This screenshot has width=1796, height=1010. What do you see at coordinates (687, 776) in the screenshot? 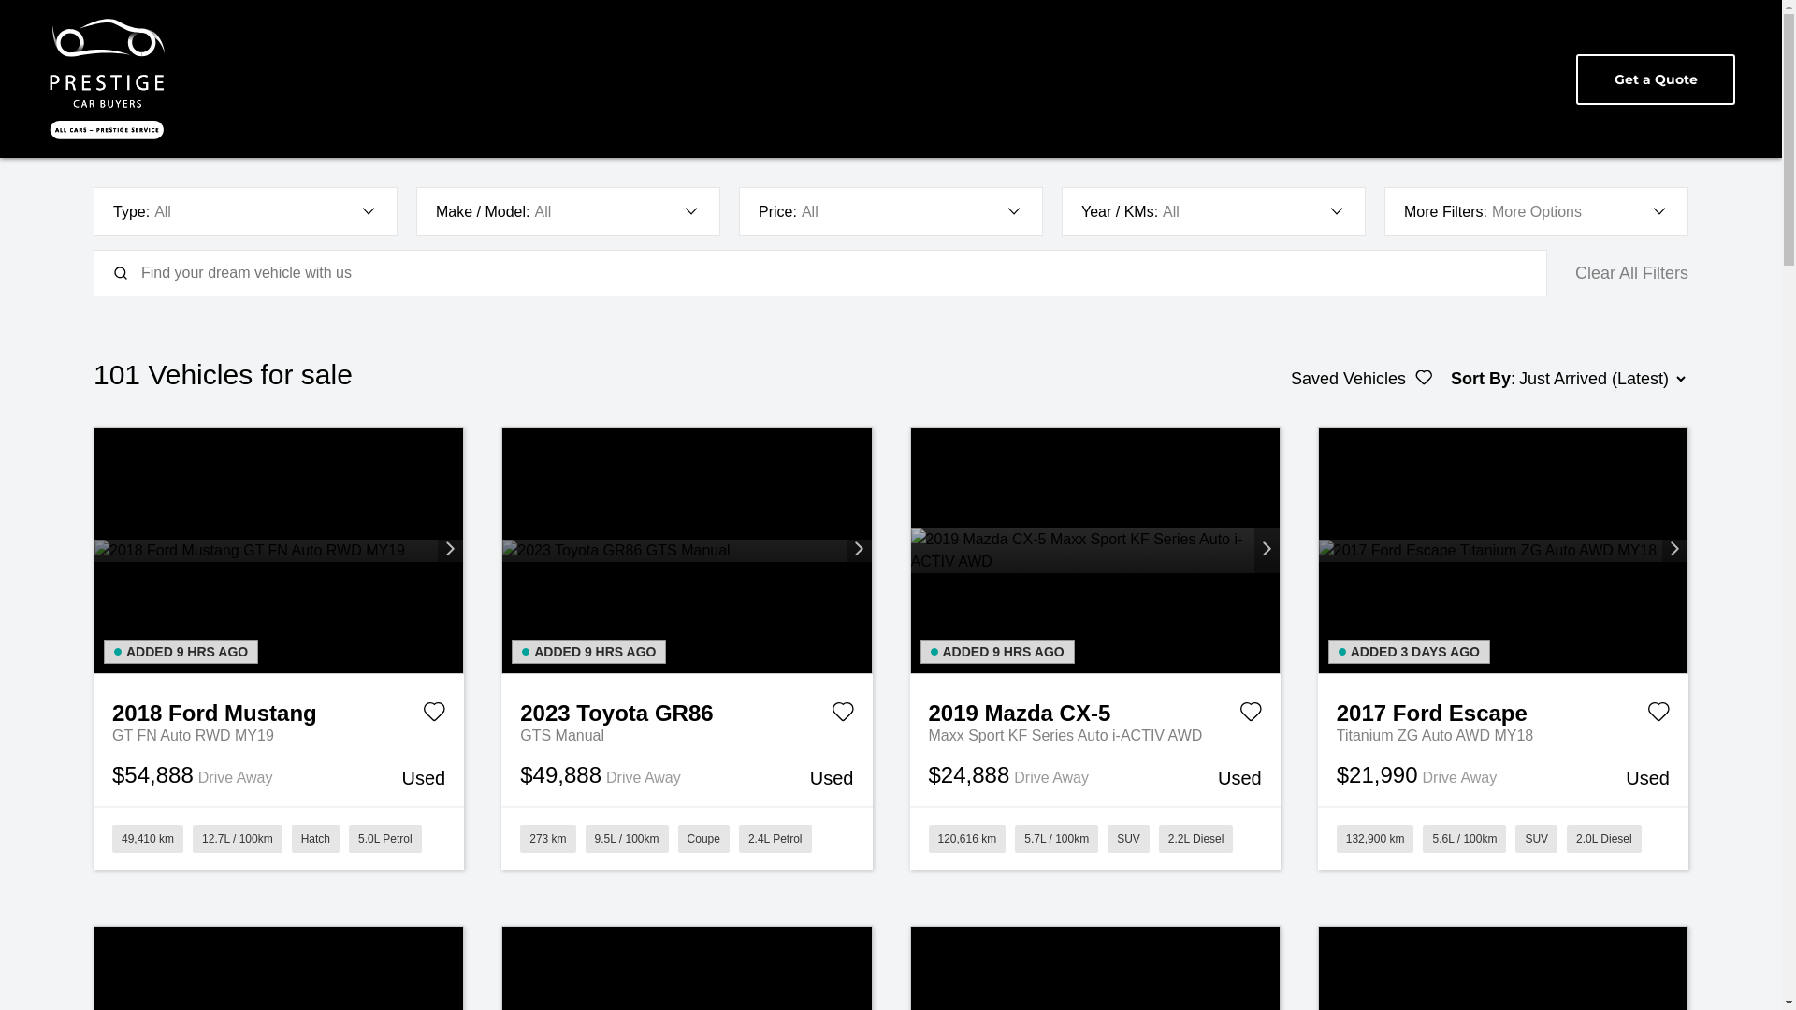
I see `$49,888
Drive Away
Used` at bounding box center [687, 776].